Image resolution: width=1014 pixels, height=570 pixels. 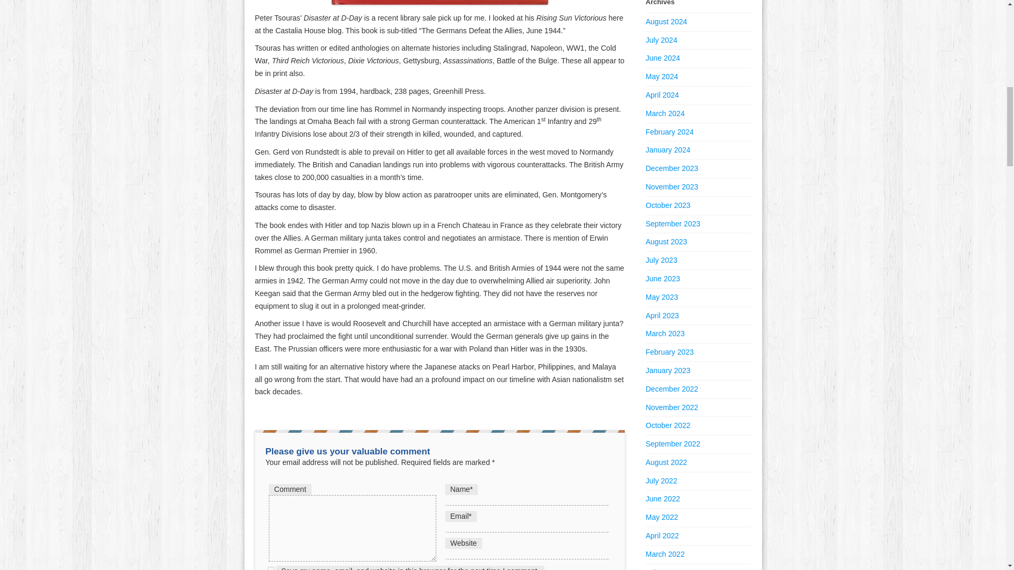 What do you see at coordinates (668, 150) in the screenshot?
I see `January 2024` at bounding box center [668, 150].